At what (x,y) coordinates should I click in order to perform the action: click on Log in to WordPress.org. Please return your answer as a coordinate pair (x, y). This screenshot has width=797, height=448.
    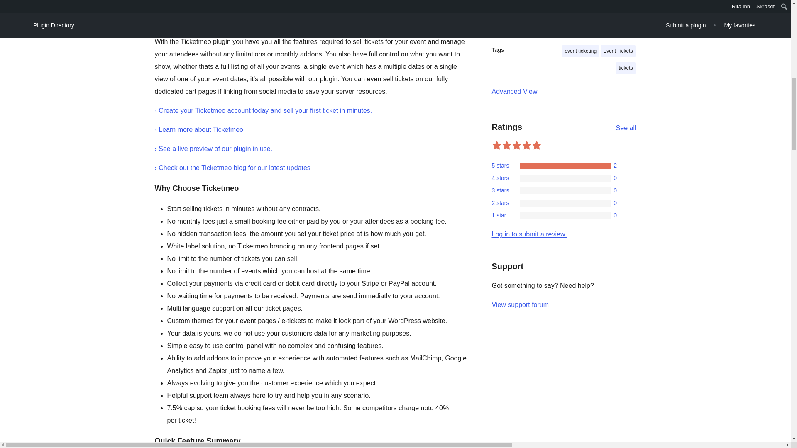
    Looking at the image, I should click on (529, 234).